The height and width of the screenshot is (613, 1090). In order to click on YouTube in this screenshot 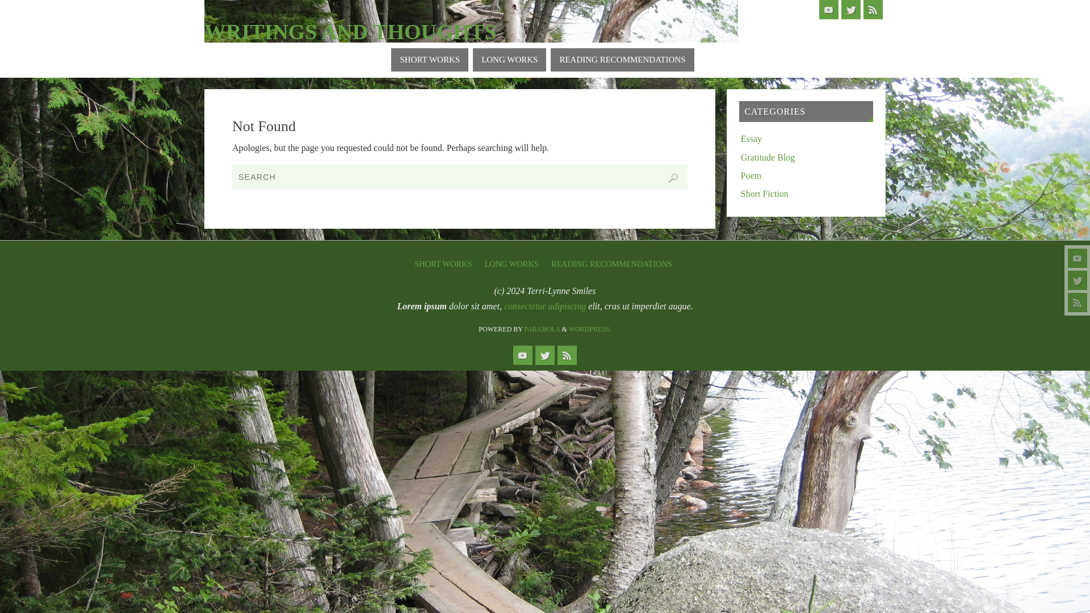, I will do `click(523, 355)`.